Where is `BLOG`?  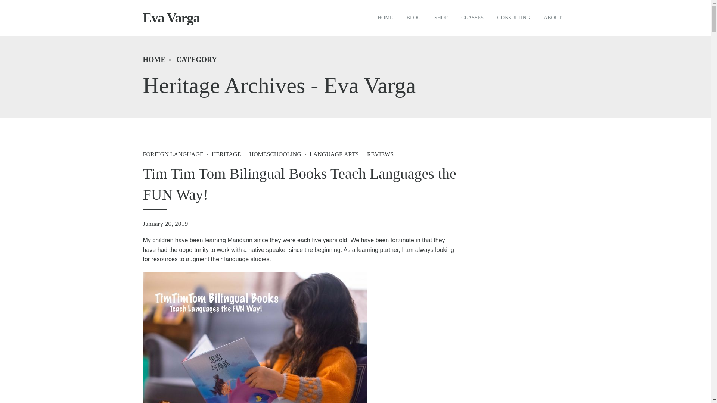 BLOG is located at coordinates (413, 18).